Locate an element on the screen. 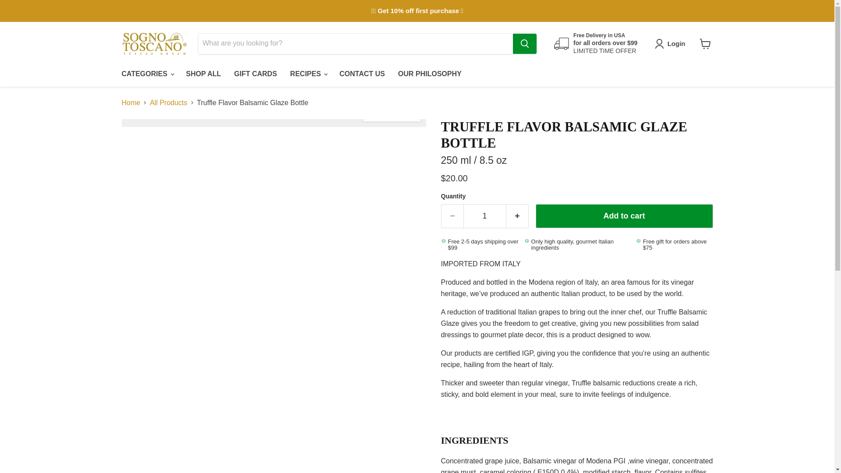 This screenshot has width=841, height=473. 1 is located at coordinates (484, 215).